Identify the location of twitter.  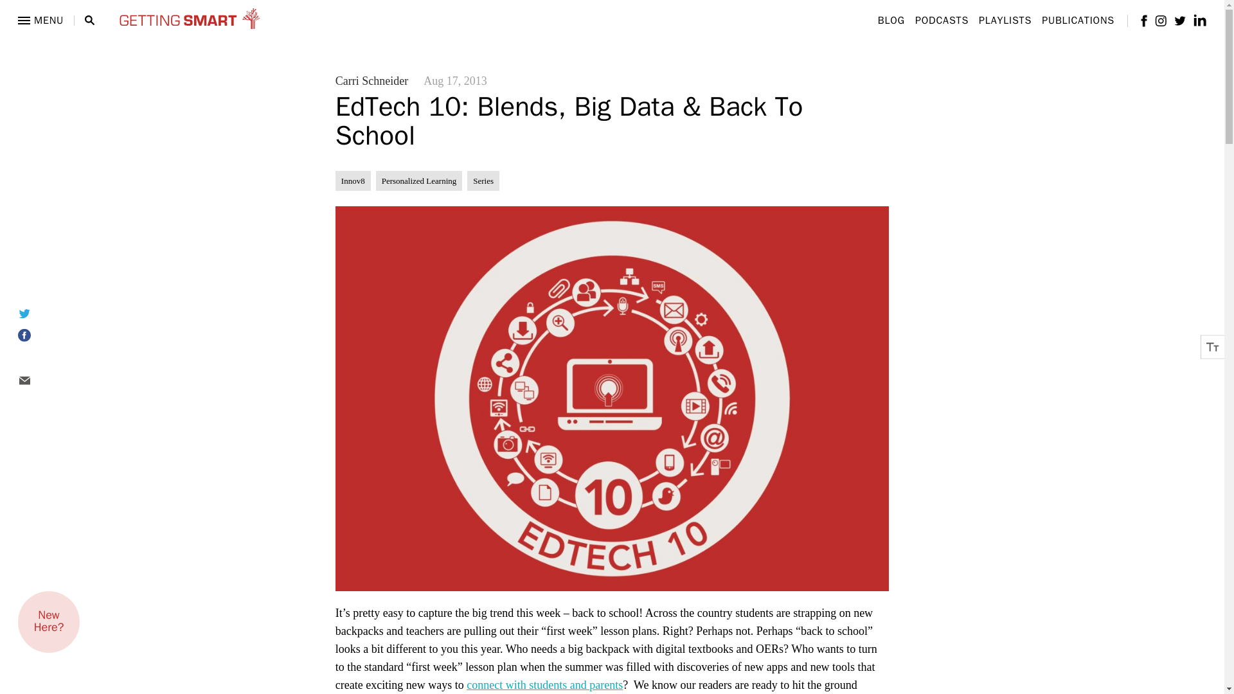
(1180, 19).